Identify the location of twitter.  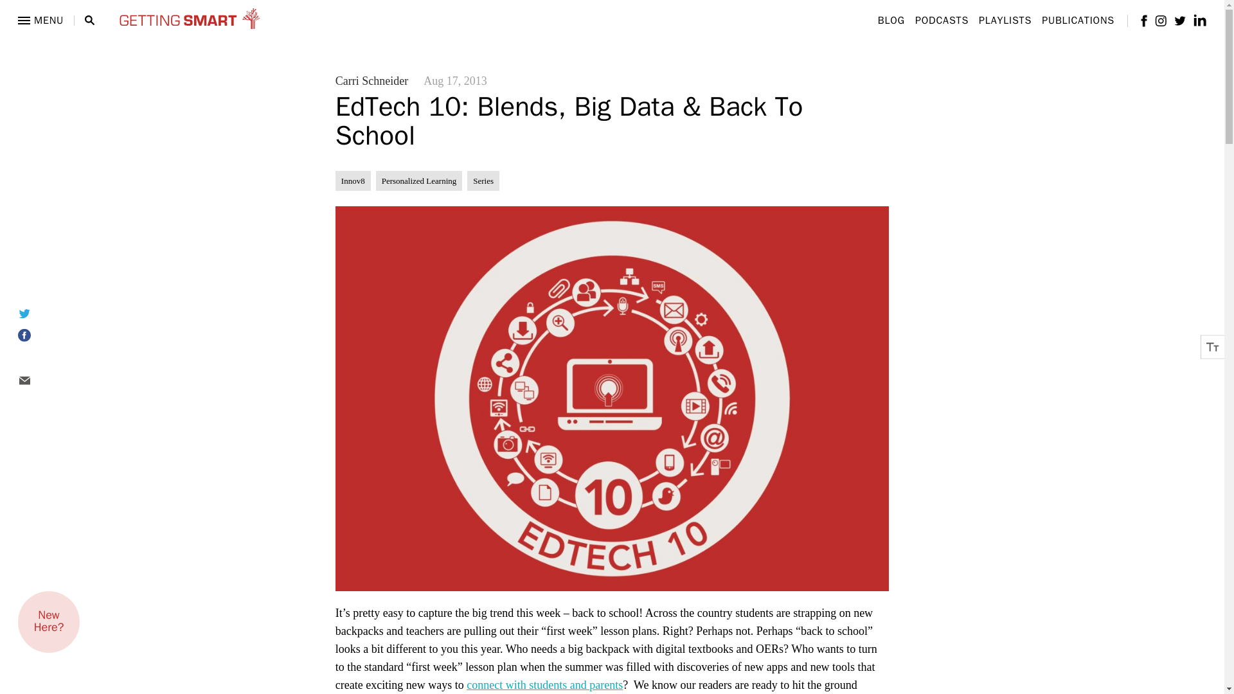
(1180, 19).